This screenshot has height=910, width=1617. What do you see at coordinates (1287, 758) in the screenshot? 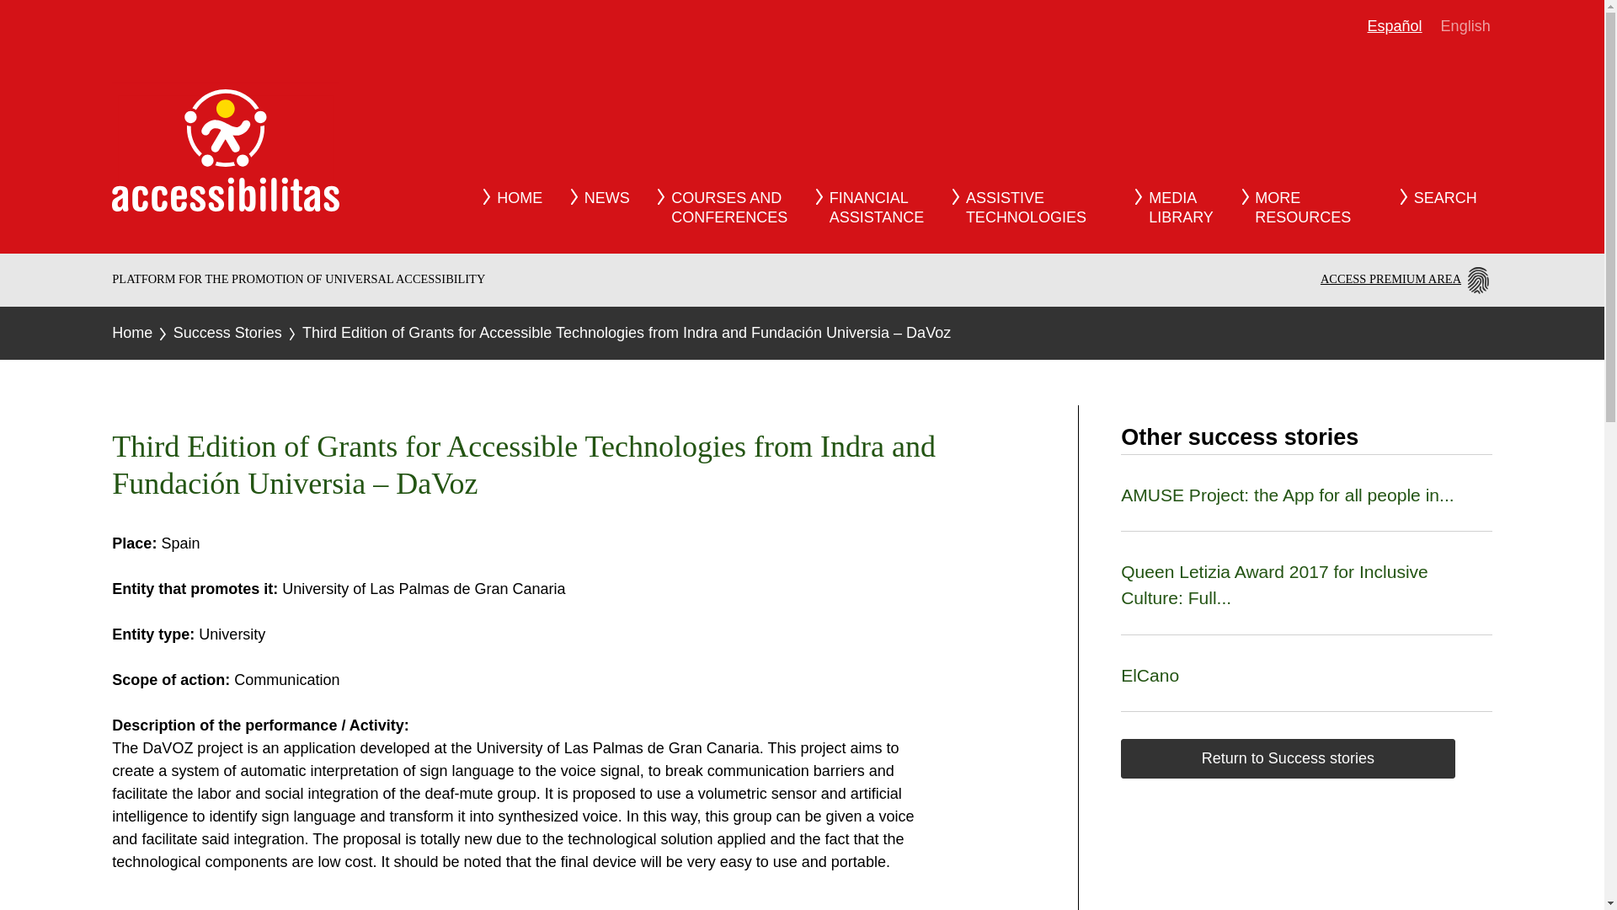
I see `Return to Success stories` at bounding box center [1287, 758].